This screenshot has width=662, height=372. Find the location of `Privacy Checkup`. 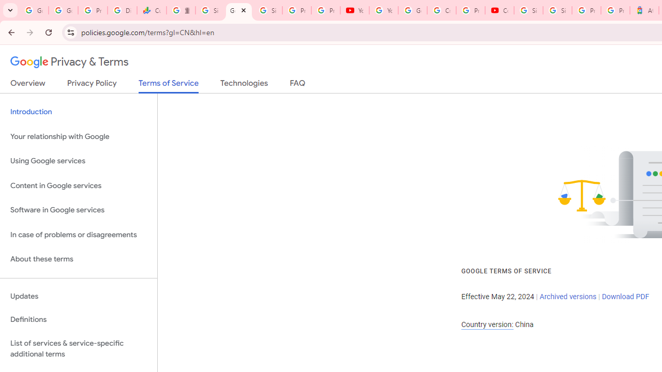

Privacy Checkup is located at coordinates (325, 10).